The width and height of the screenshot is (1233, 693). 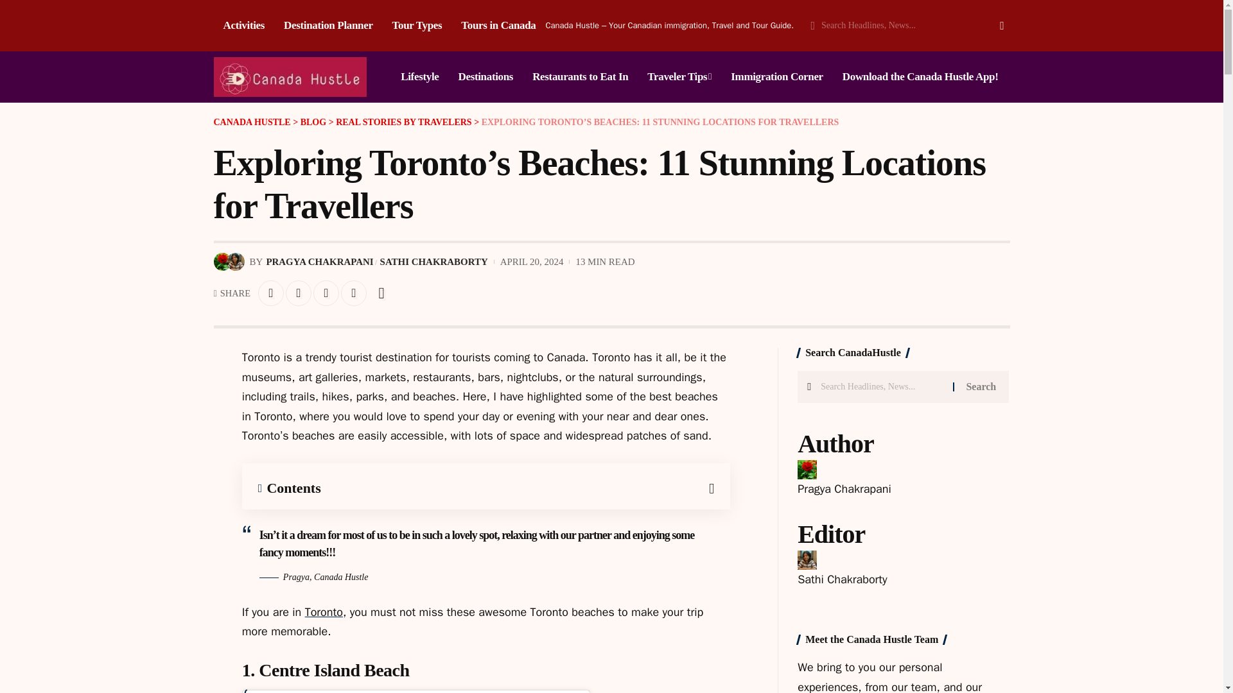 I want to click on PRAGYA CHAKRAPANI, so click(x=320, y=261).